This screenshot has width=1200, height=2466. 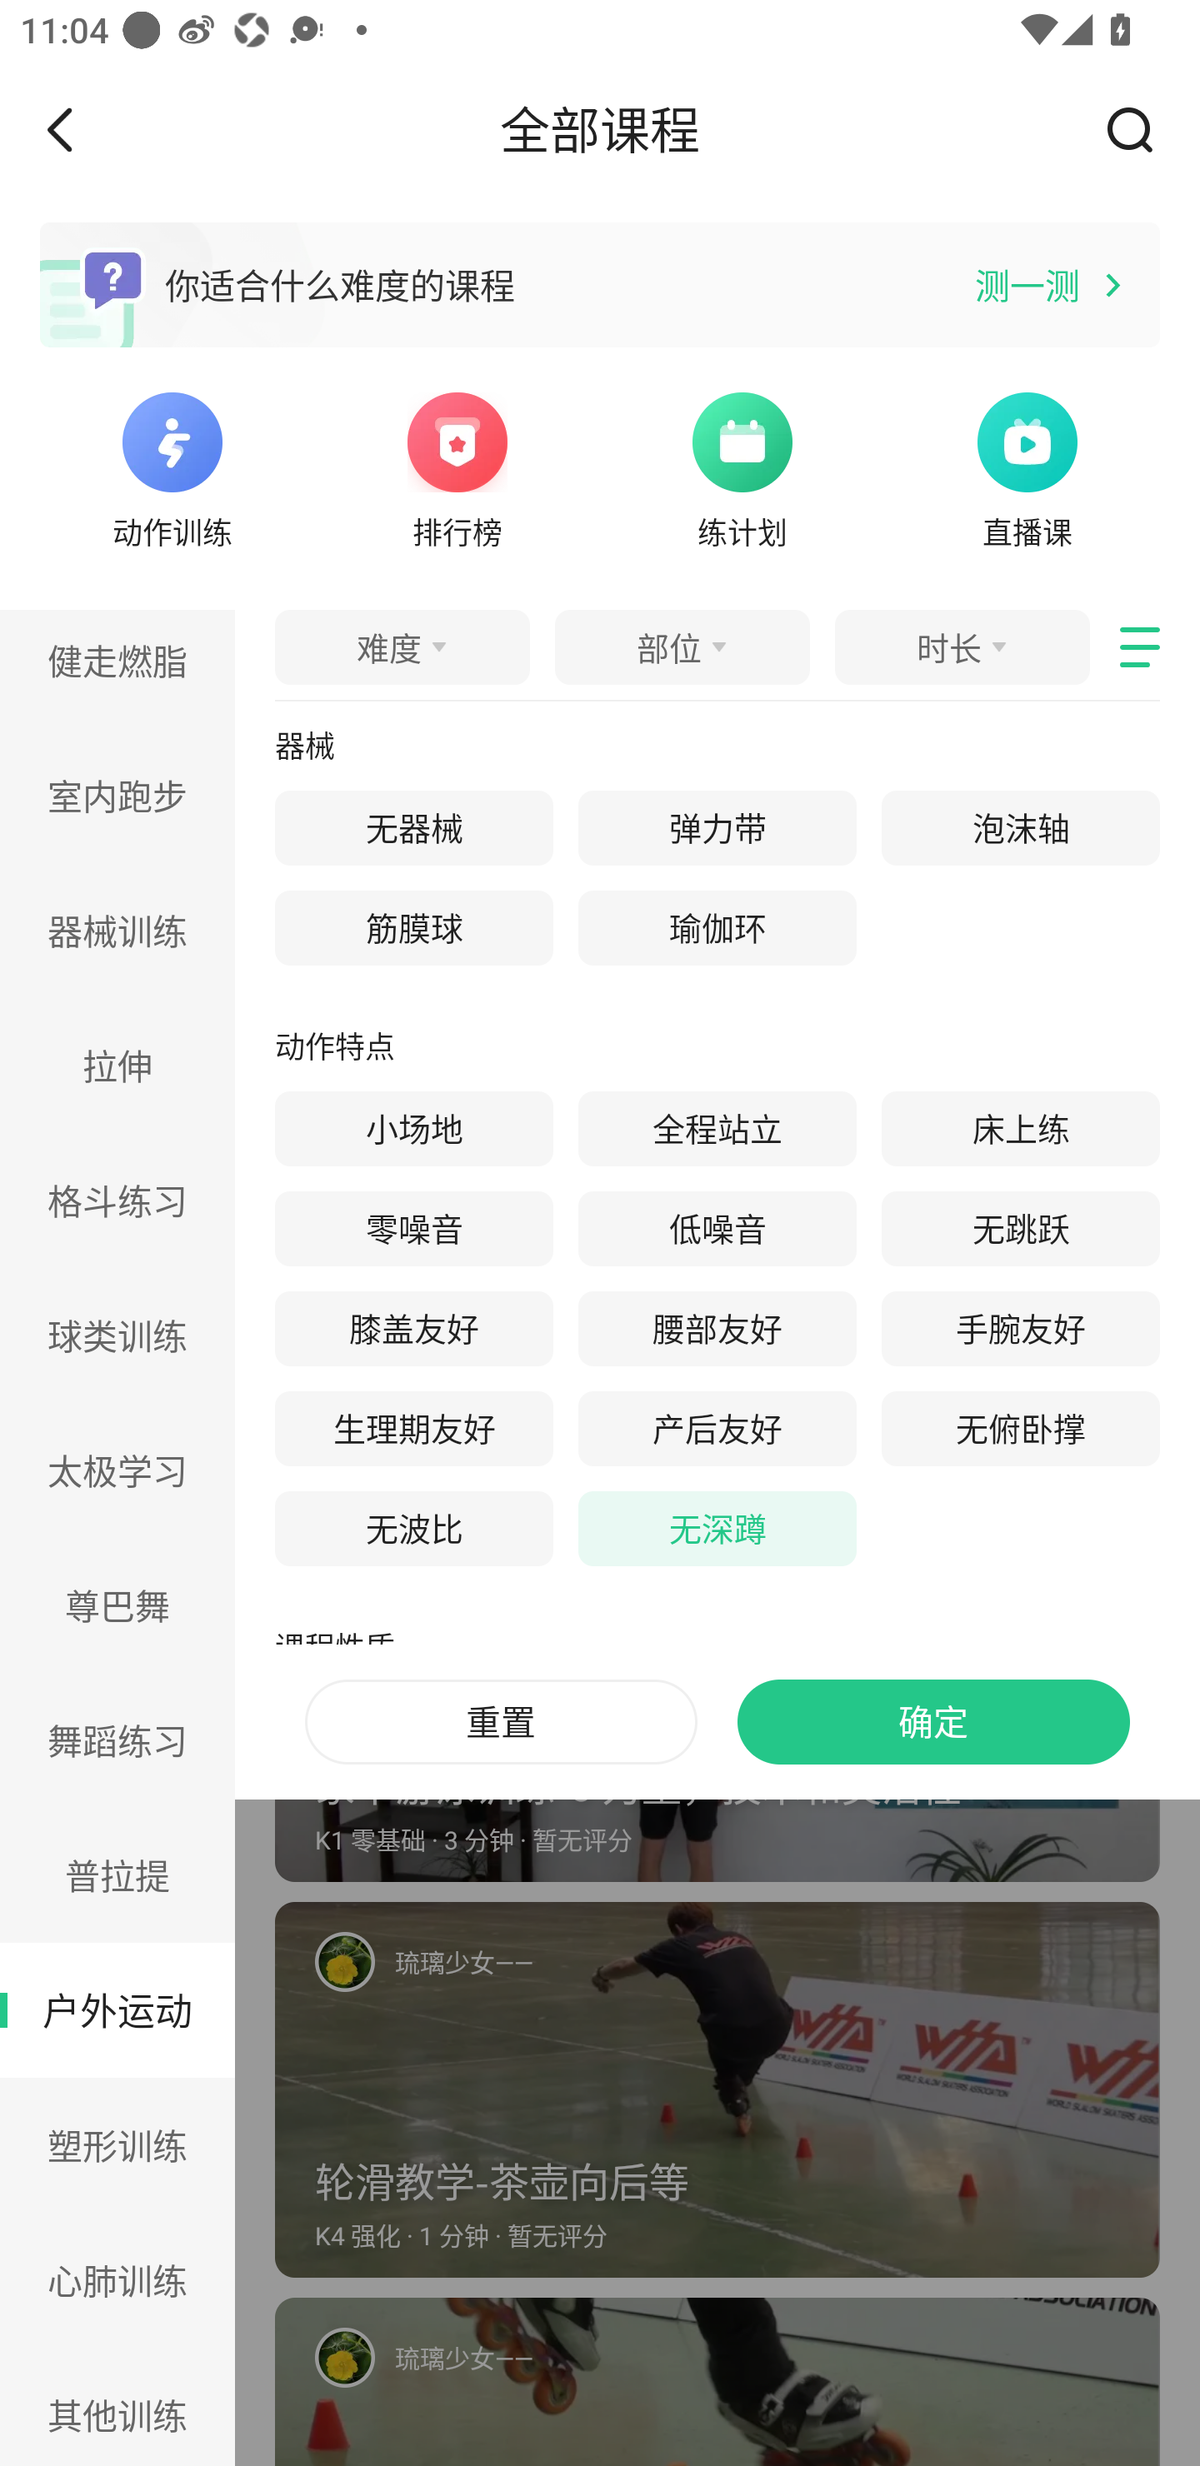 I want to click on 时长, so click(x=962, y=646).